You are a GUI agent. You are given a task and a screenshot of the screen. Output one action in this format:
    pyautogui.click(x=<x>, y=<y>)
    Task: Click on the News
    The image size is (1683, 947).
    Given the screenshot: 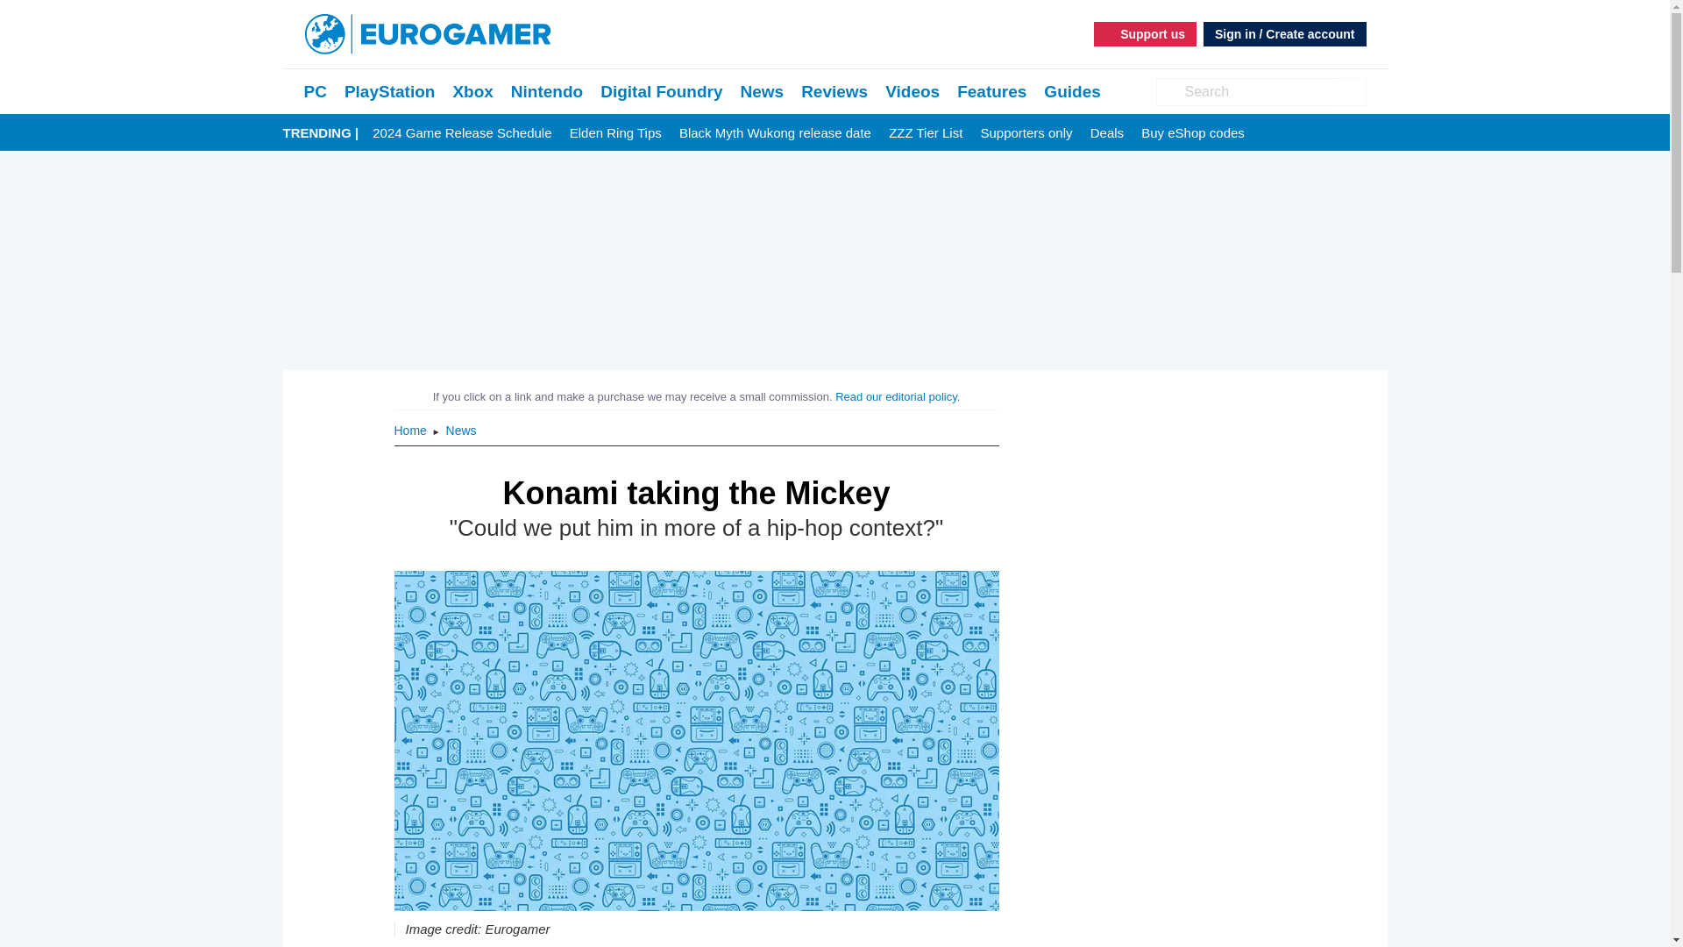 What is the action you would take?
    pyautogui.click(x=461, y=430)
    